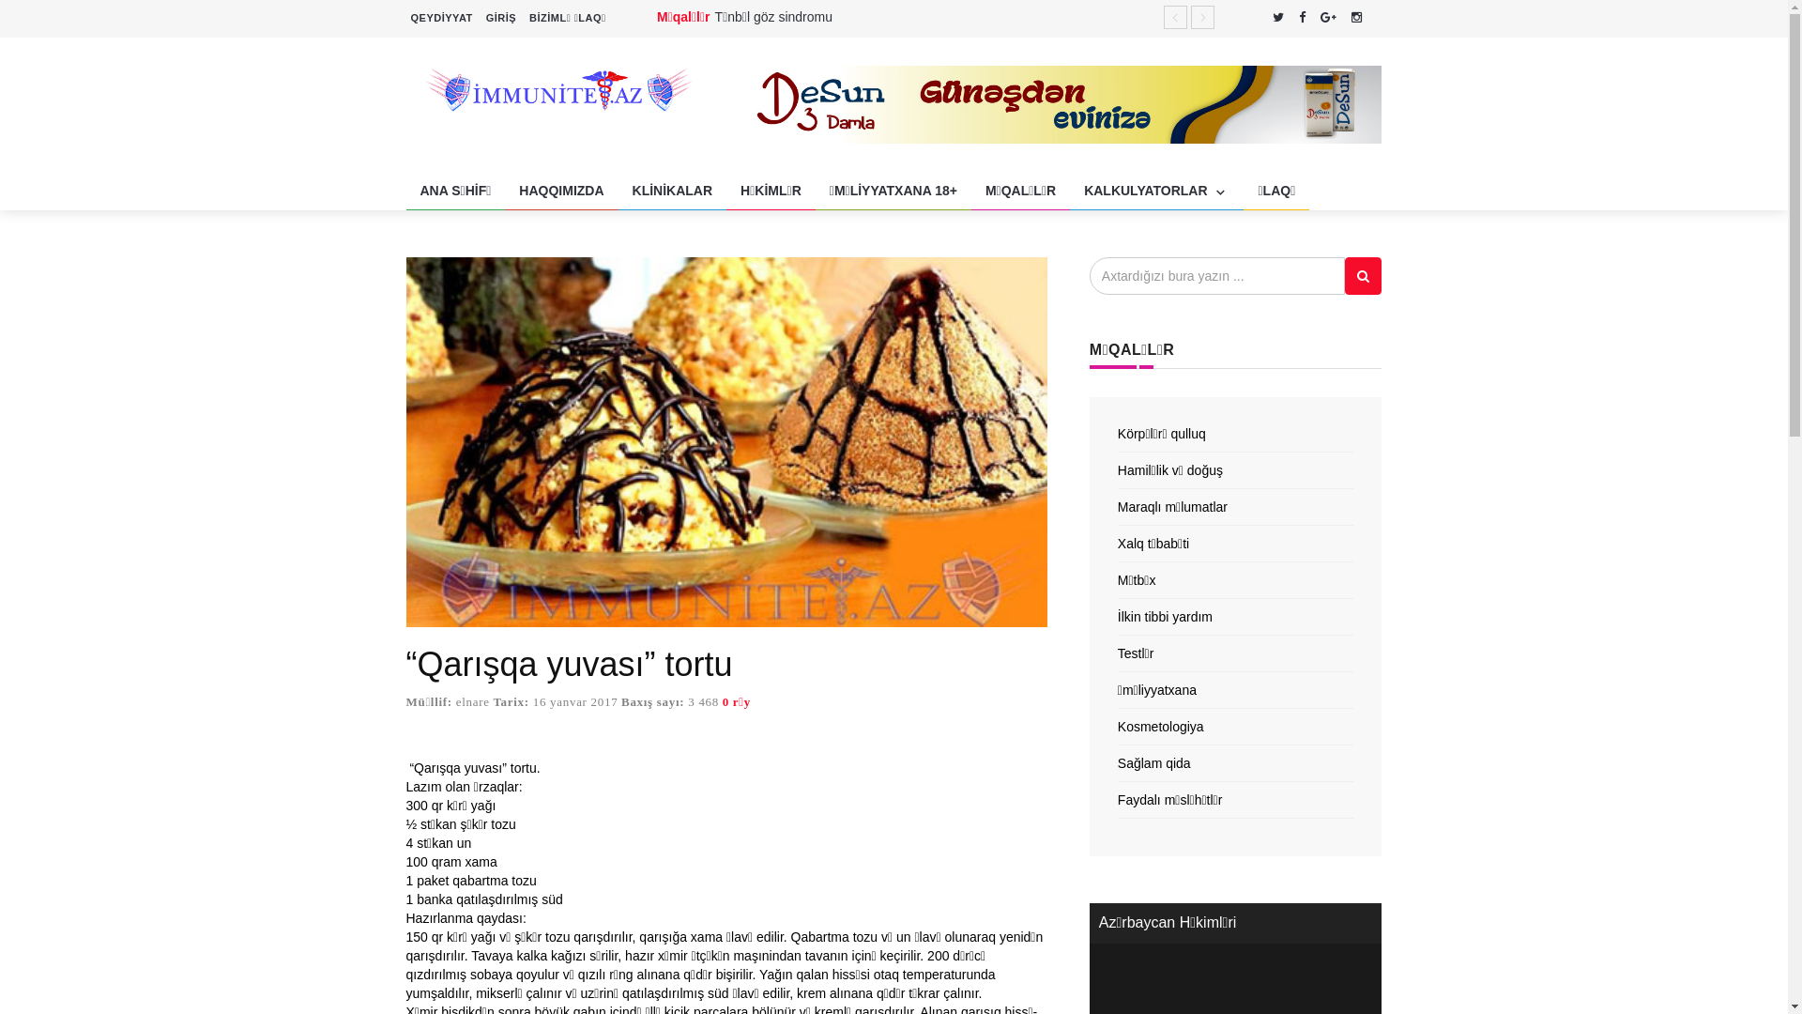 This screenshot has height=1014, width=1802. What do you see at coordinates (1278, 18) in the screenshot?
I see `Twitter` at bounding box center [1278, 18].